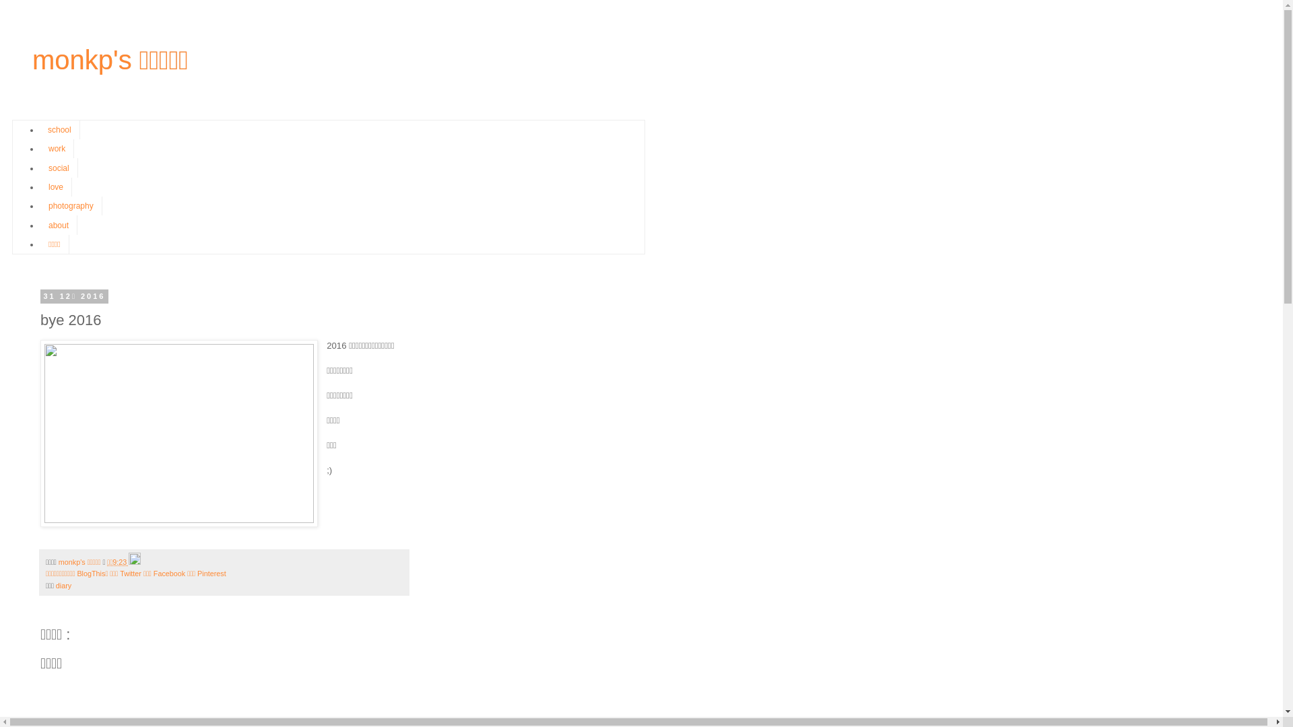  What do you see at coordinates (59, 225) in the screenshot?
I see `about` at bounding box center [59, 225].